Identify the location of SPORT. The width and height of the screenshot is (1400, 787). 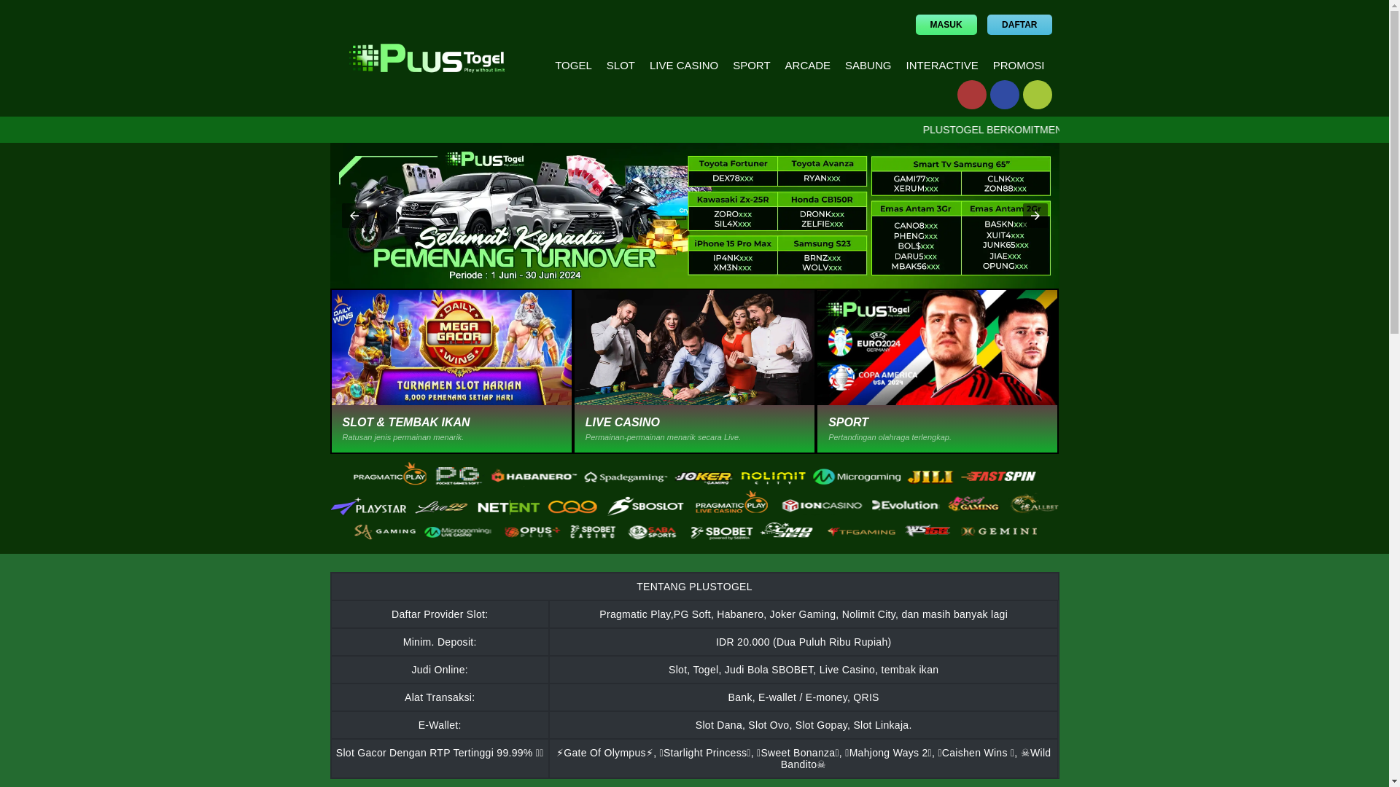
(751, 66).